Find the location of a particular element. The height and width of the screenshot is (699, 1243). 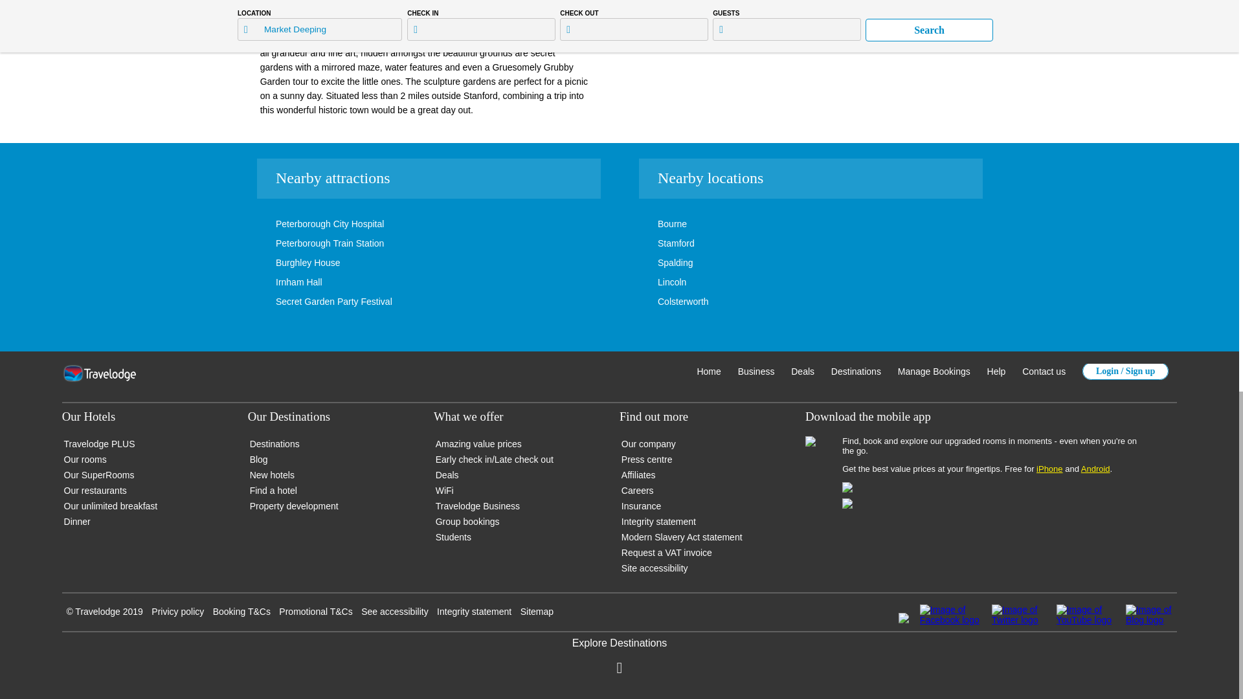

YouTube is located at coordinates (1086, 615).